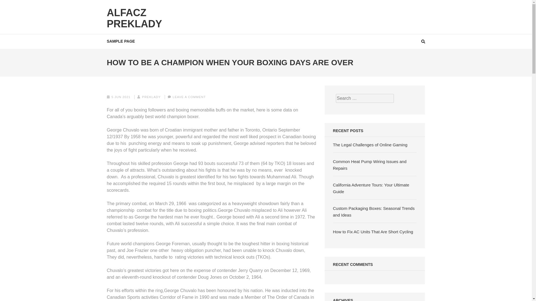 This screenshot has width=536, height=301. I want to click on LEAVE A COMMENT, so click(189, 97).